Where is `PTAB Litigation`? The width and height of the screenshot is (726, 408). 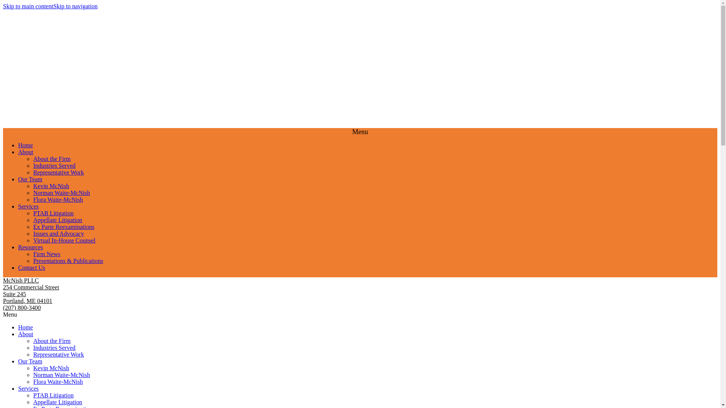
PTAB Litigation is located at coordinates (54, 395).